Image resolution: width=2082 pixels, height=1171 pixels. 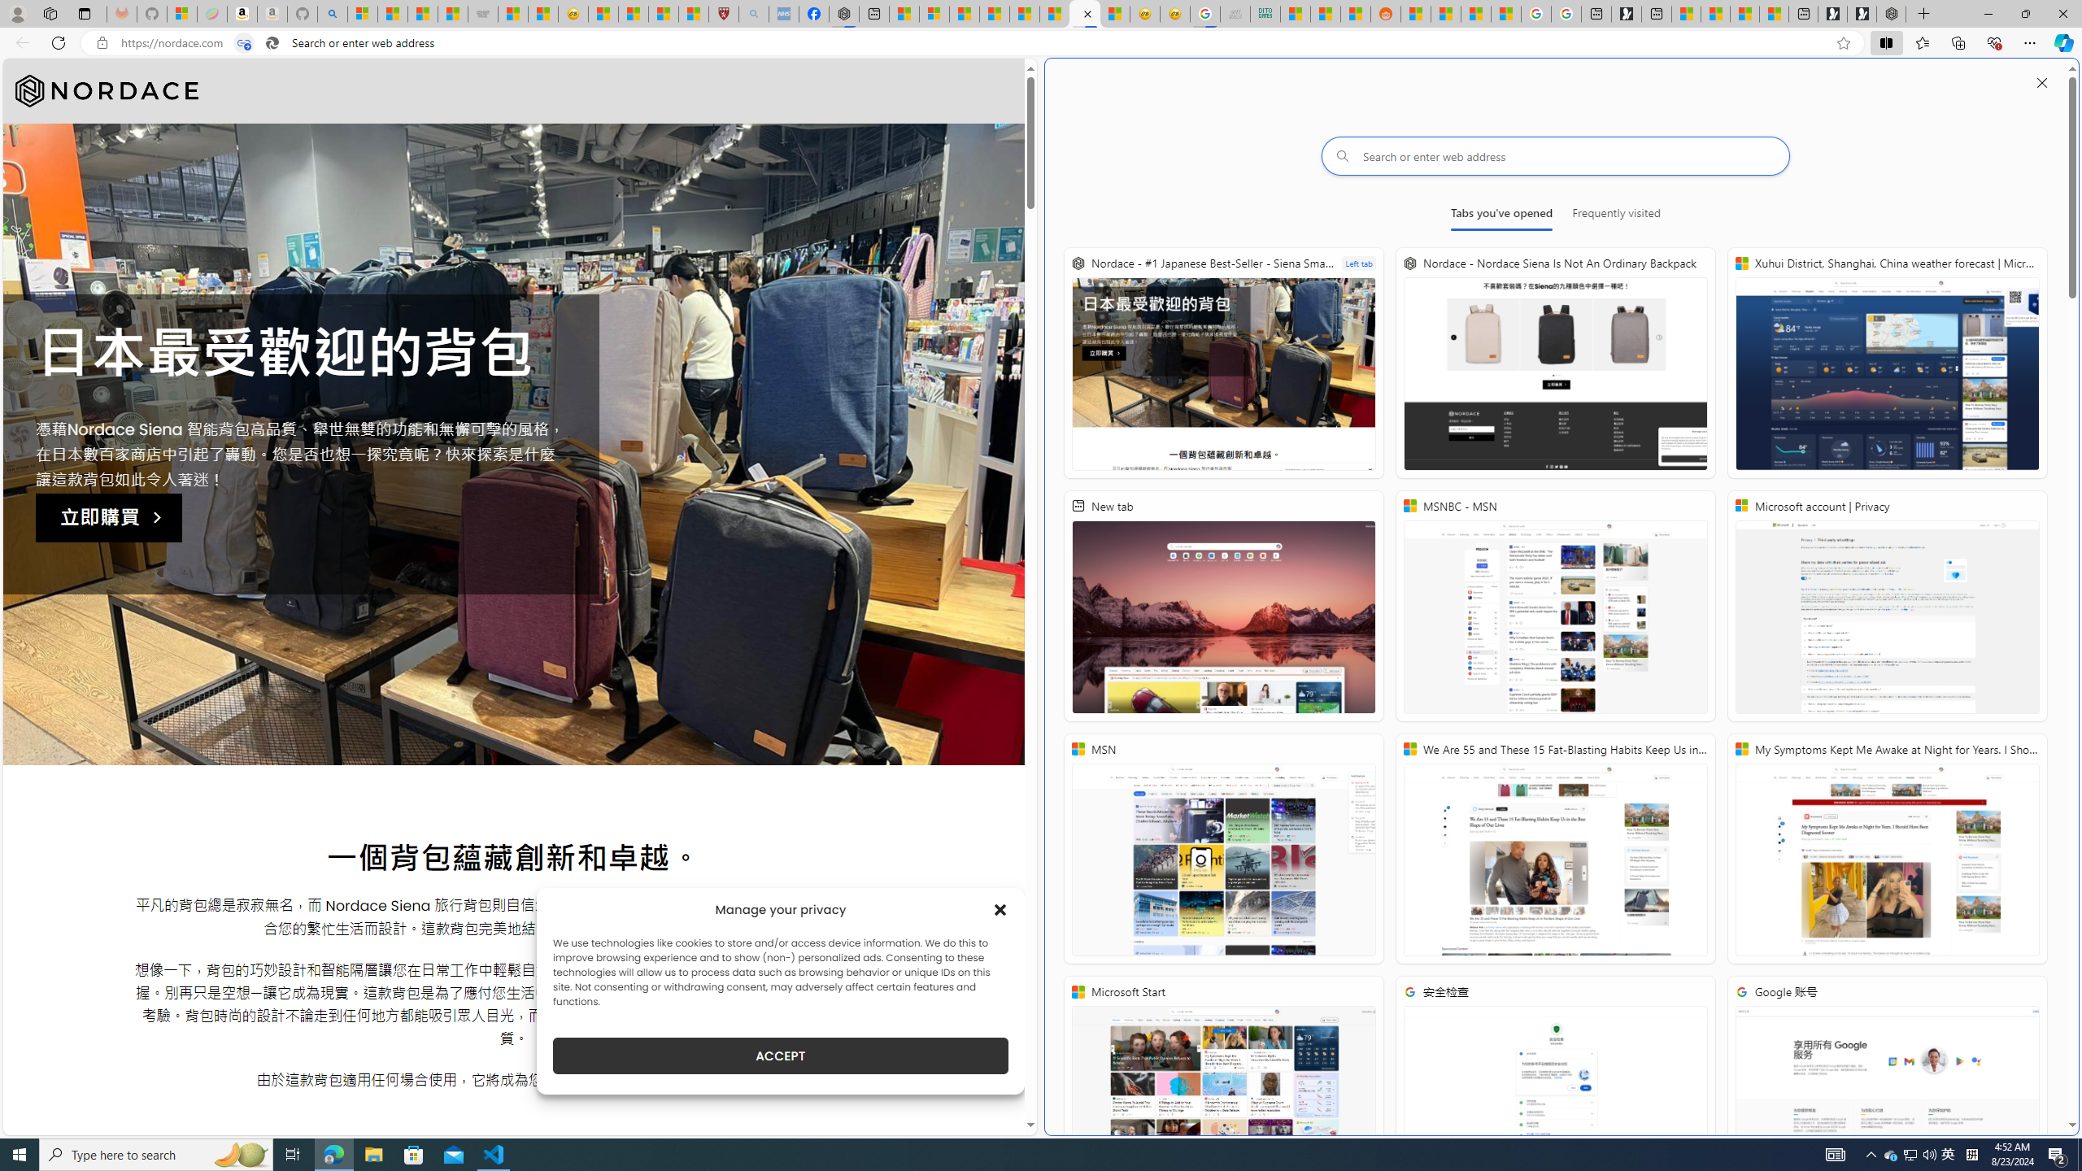 What do you see at coordinates (243, 43) in the screenshot?
I see `Tabs in split screen` at bounding box center [243, 43].